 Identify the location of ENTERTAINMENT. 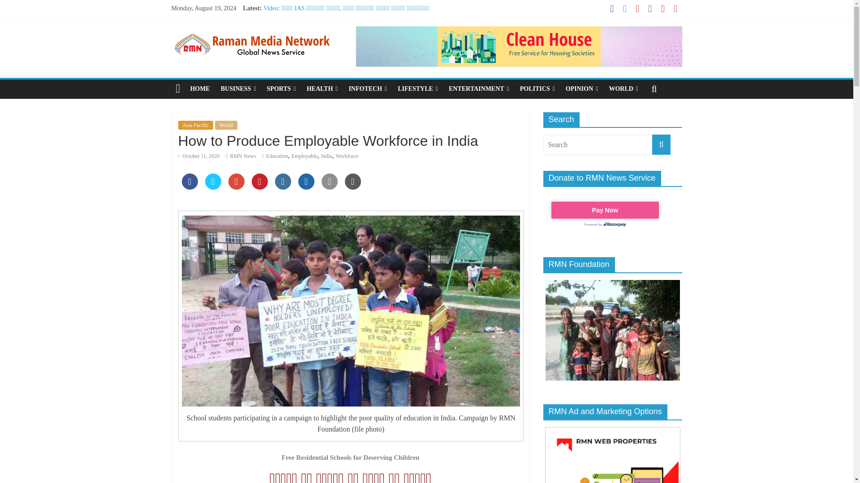
(479, 89).